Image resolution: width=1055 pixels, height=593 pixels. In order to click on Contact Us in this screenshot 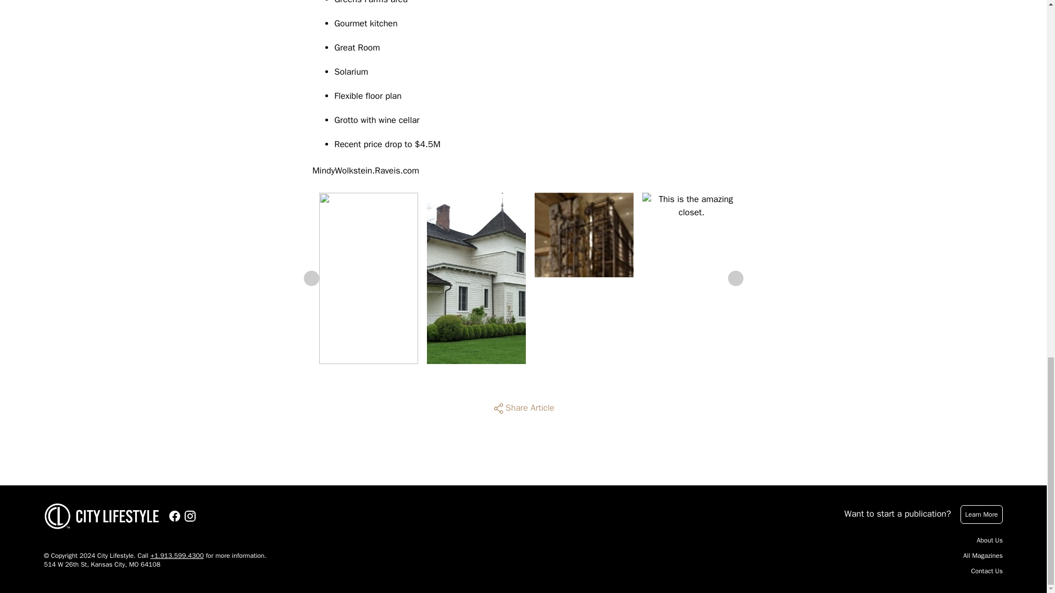, I will do `click(987, 571)`.